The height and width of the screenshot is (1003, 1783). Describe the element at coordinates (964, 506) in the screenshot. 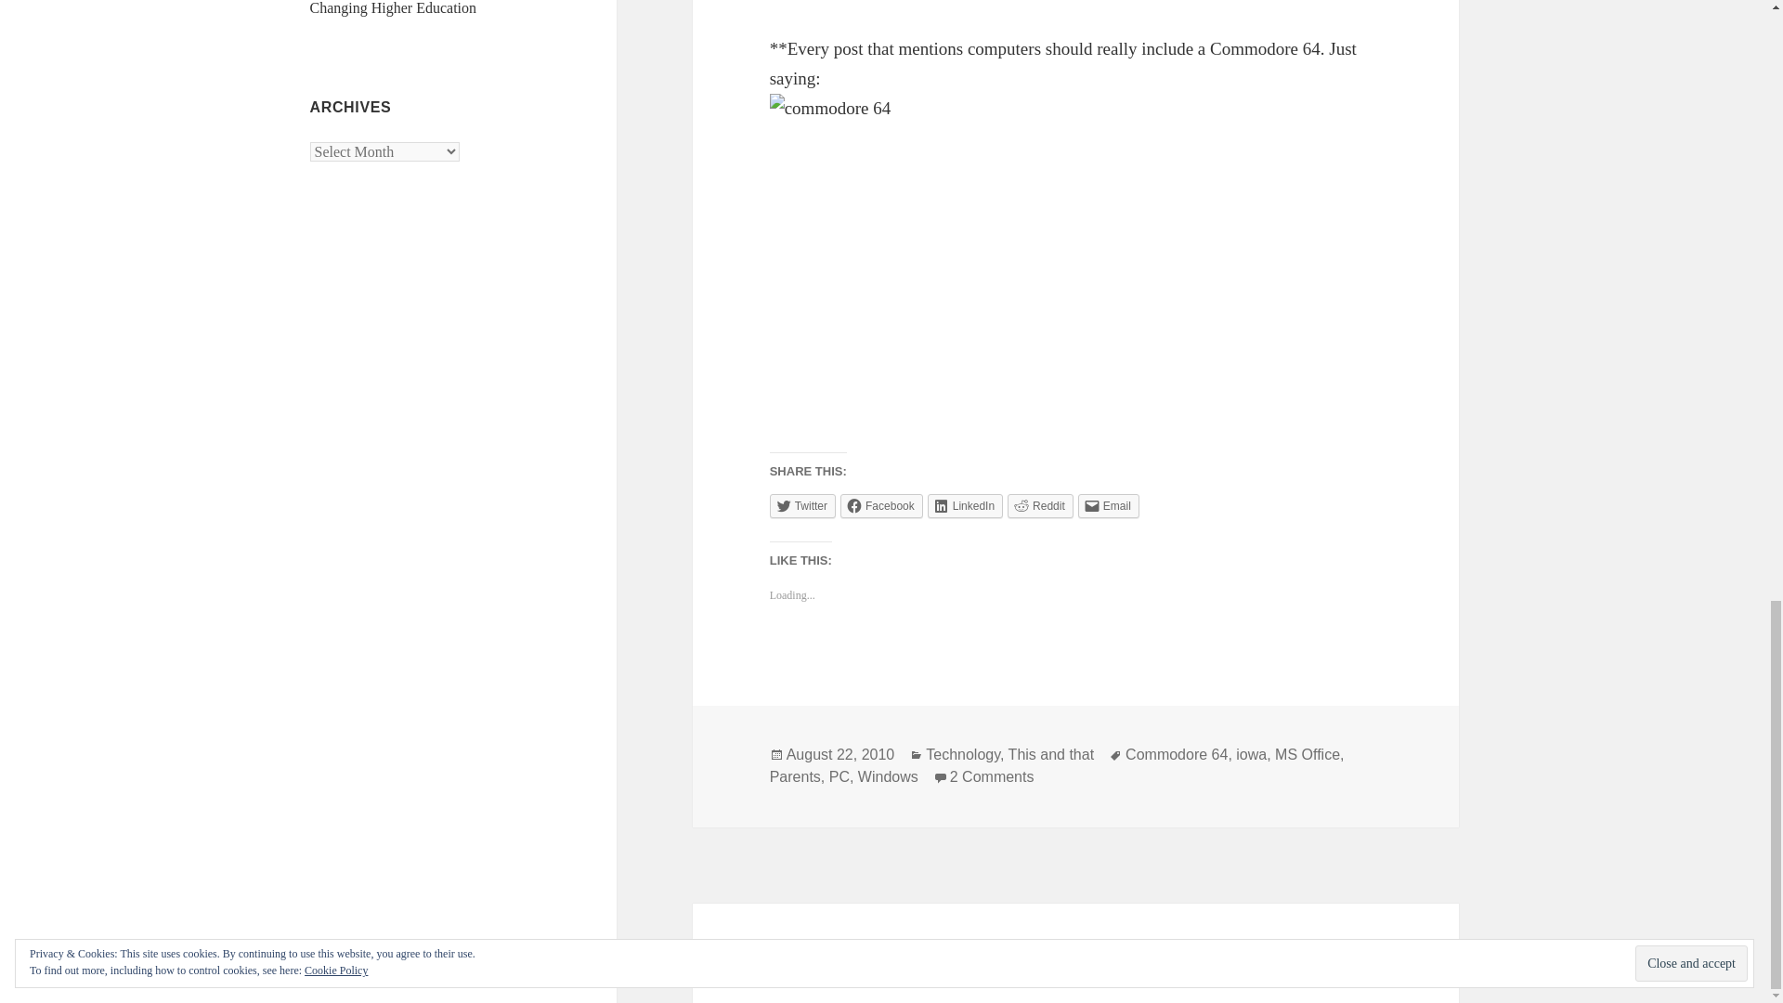

I see `LinkedIn` at that location.